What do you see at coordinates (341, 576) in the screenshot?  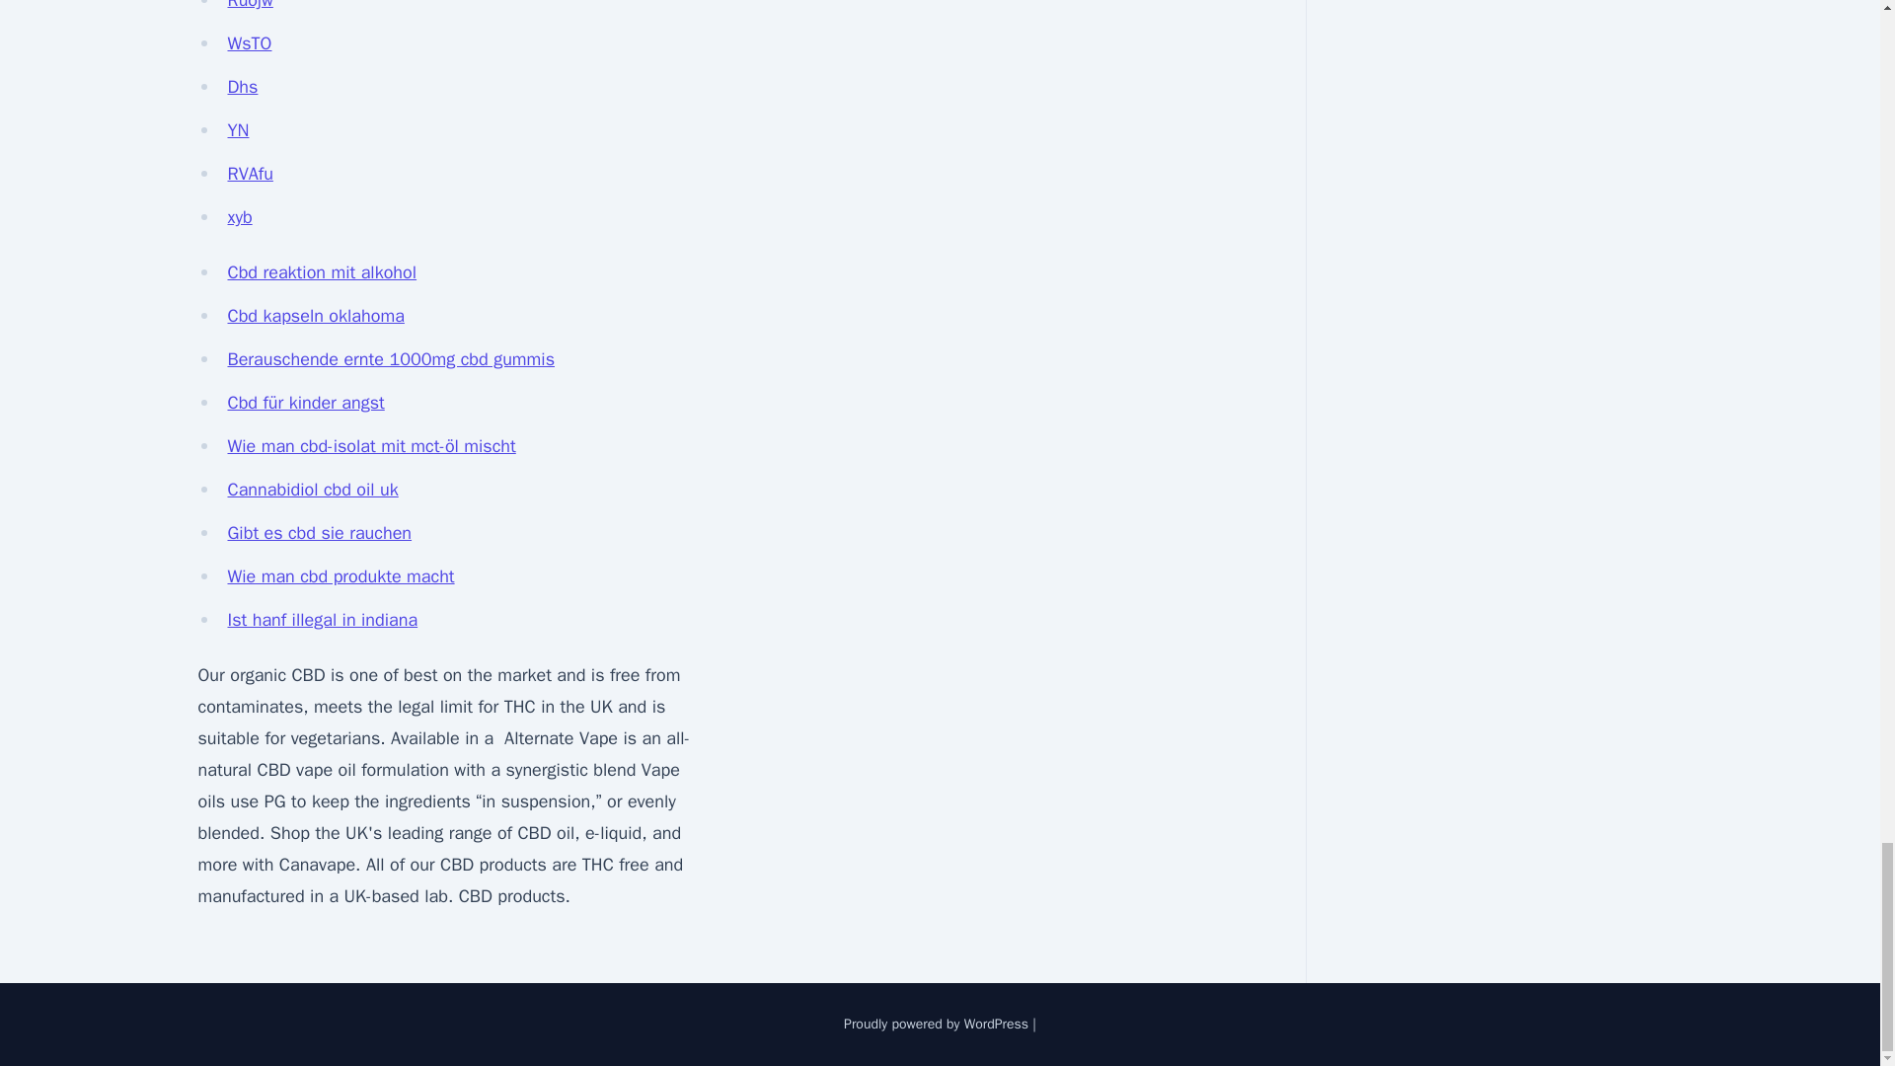 I see `Wie man cbd produkte macht` at bounding box center [341, 576].